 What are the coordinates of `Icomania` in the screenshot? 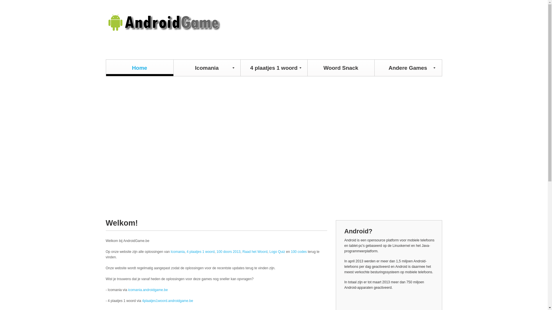 It's located at (207, 68).